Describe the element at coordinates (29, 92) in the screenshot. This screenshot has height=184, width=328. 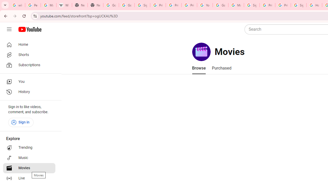
I see `History` at that location.